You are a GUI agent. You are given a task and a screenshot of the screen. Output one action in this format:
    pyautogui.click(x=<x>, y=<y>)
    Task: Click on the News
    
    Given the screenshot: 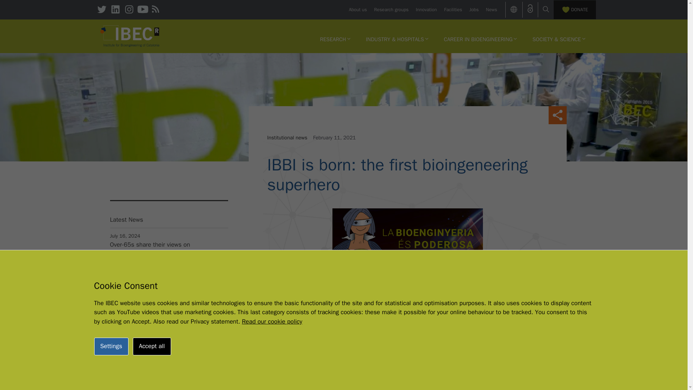 What is the action you would take?
    pyautogui.click(x=491, y=9)
    